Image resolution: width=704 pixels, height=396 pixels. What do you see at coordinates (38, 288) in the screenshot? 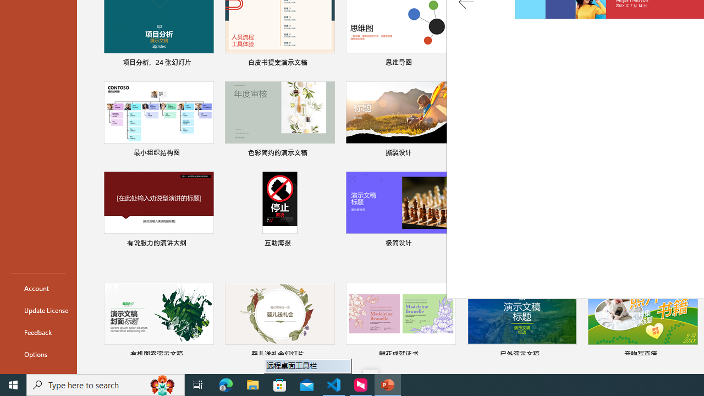
I see `Account` at bounding box center [38, 288].